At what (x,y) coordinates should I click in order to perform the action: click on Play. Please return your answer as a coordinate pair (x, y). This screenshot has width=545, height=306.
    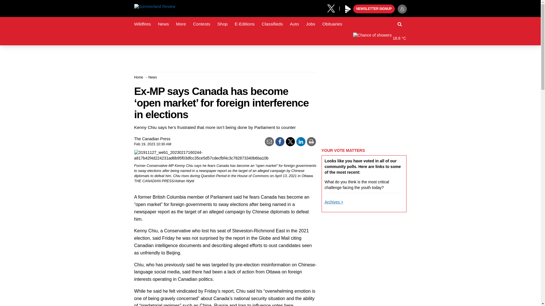
    Looking at the image, I should click on (348, 9).